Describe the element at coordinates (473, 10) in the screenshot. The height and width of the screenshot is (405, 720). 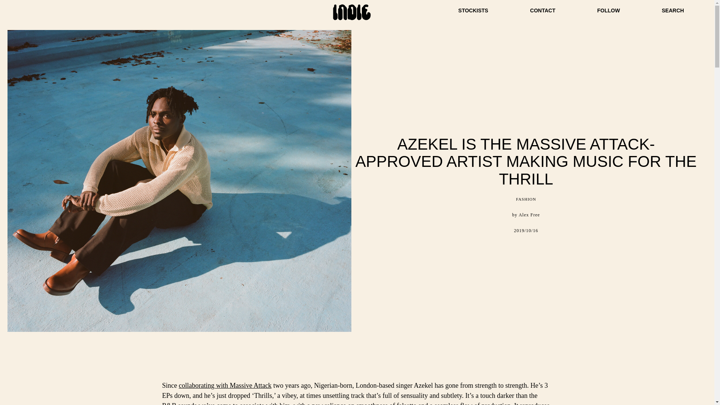
I see `STOCKISTS` at that location.